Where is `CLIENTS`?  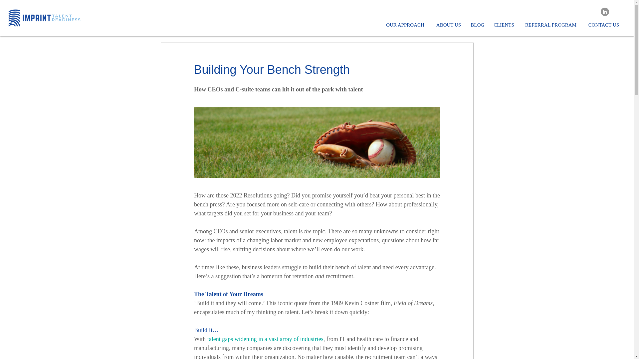 CLIENTS is located at coordinates (504, 25).